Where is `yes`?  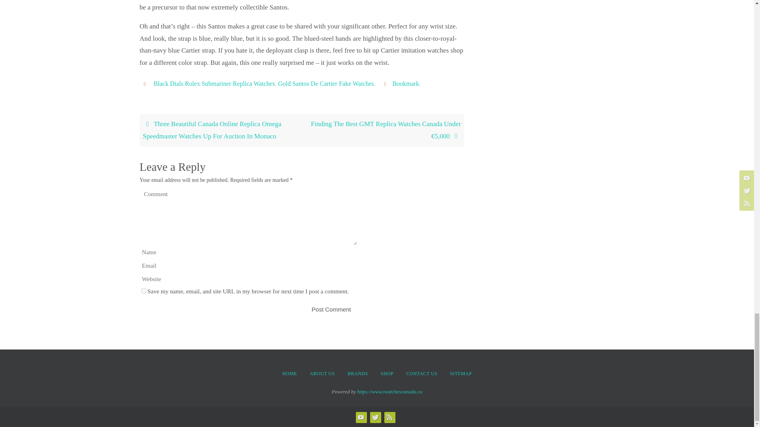
yes is located at coordinates (143, 291).